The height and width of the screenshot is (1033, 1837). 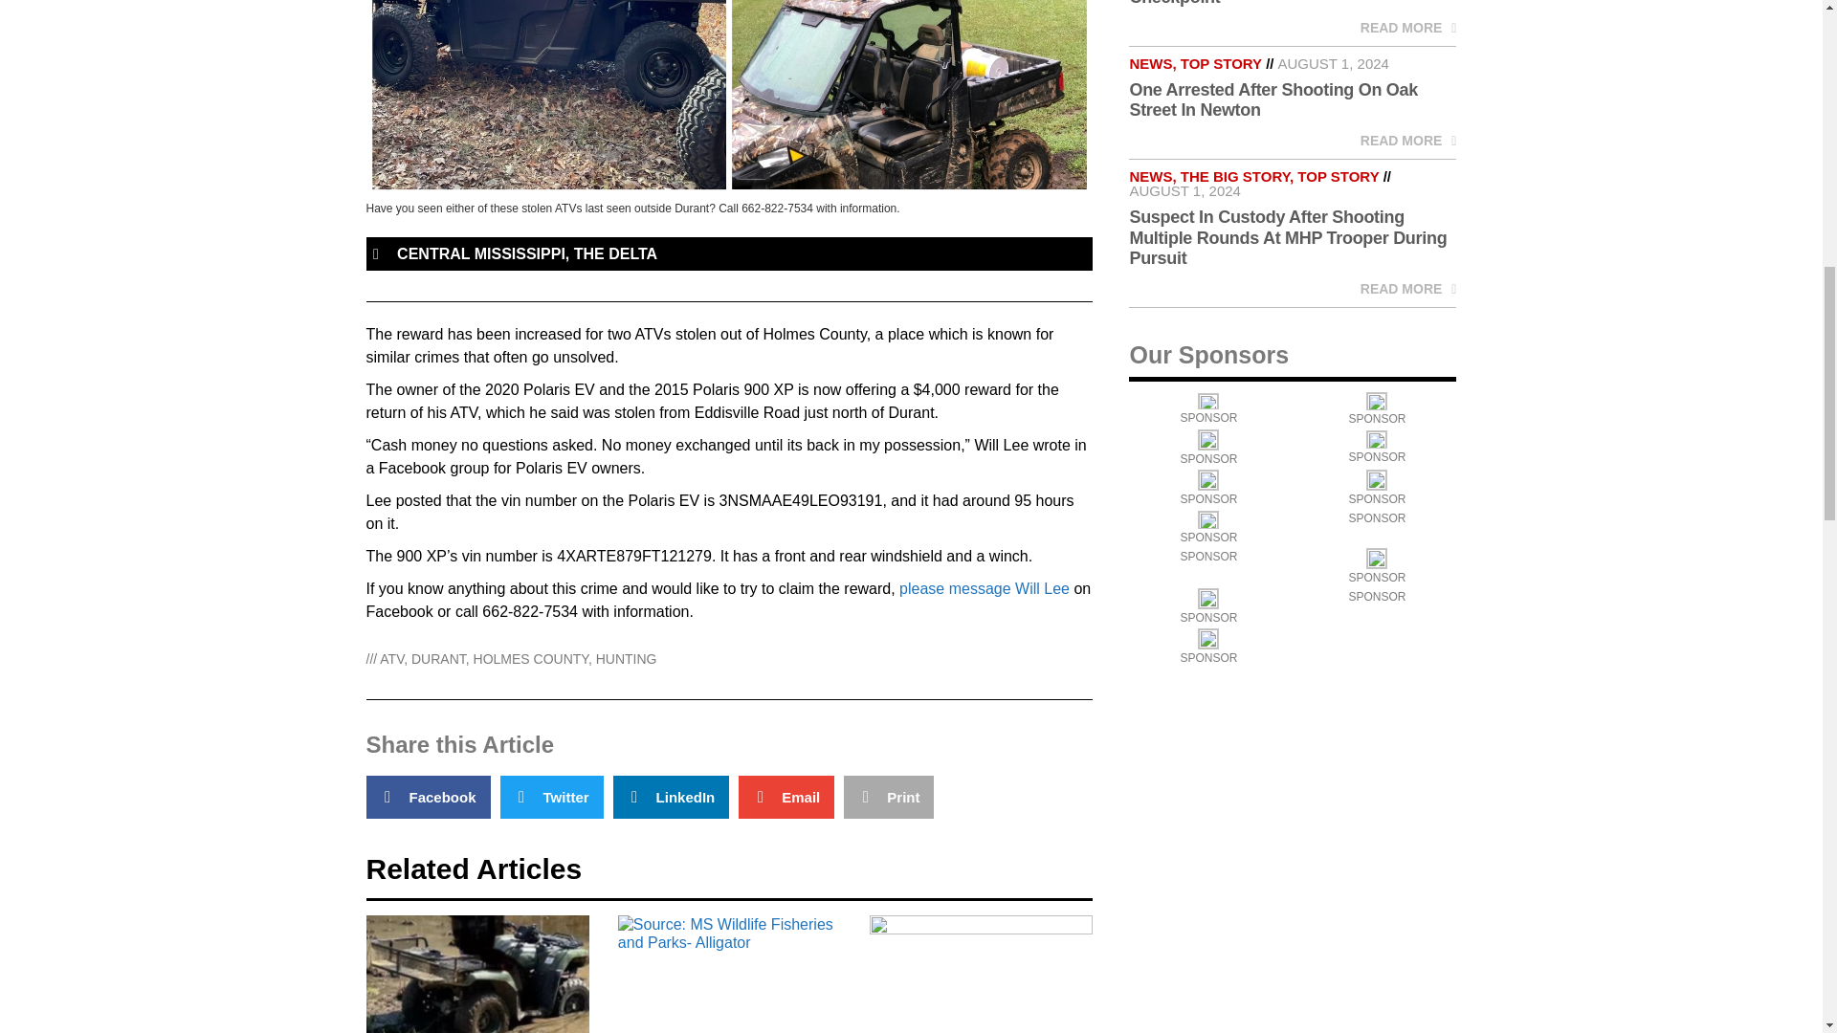 What do you see at coordinates (984, 588) in the screenshot?
I see `please message Will Lee` at bounding box center [984, 588].